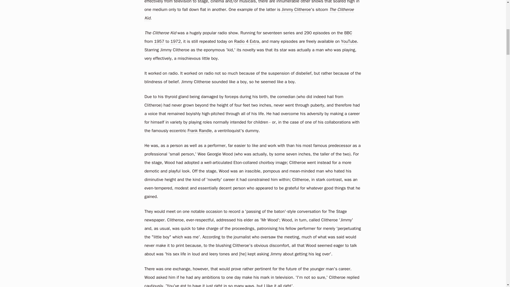 The width and height of the screenshot is (510, 287). What do you see at coordinates (159, 41) in the screenshot?
I see `1957` at bounding box center [159, 41].